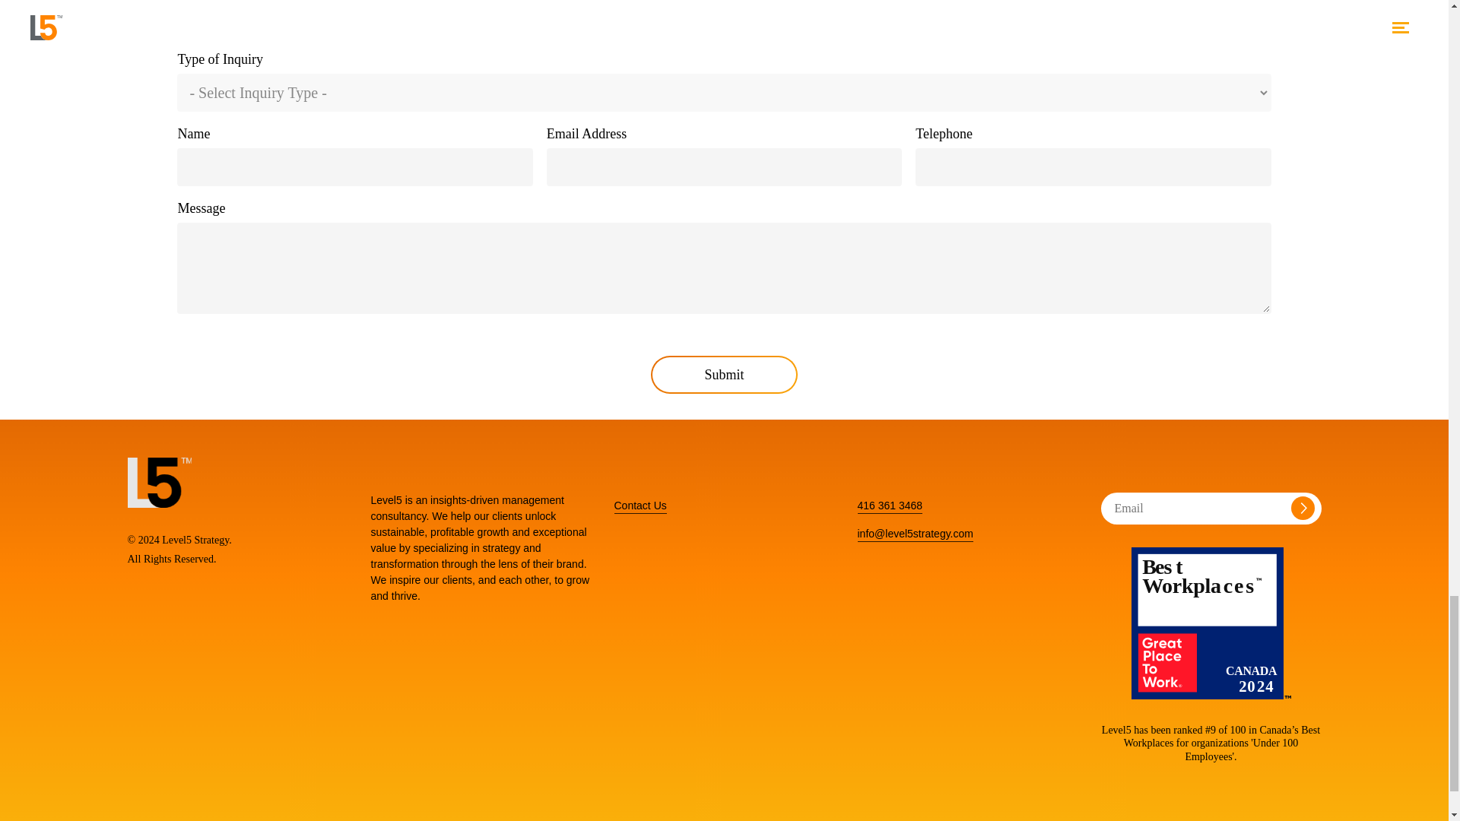  What do you see at coordinates (724, 374) in the screenshot?
I see `Submit` at bounding box center [724, 374].